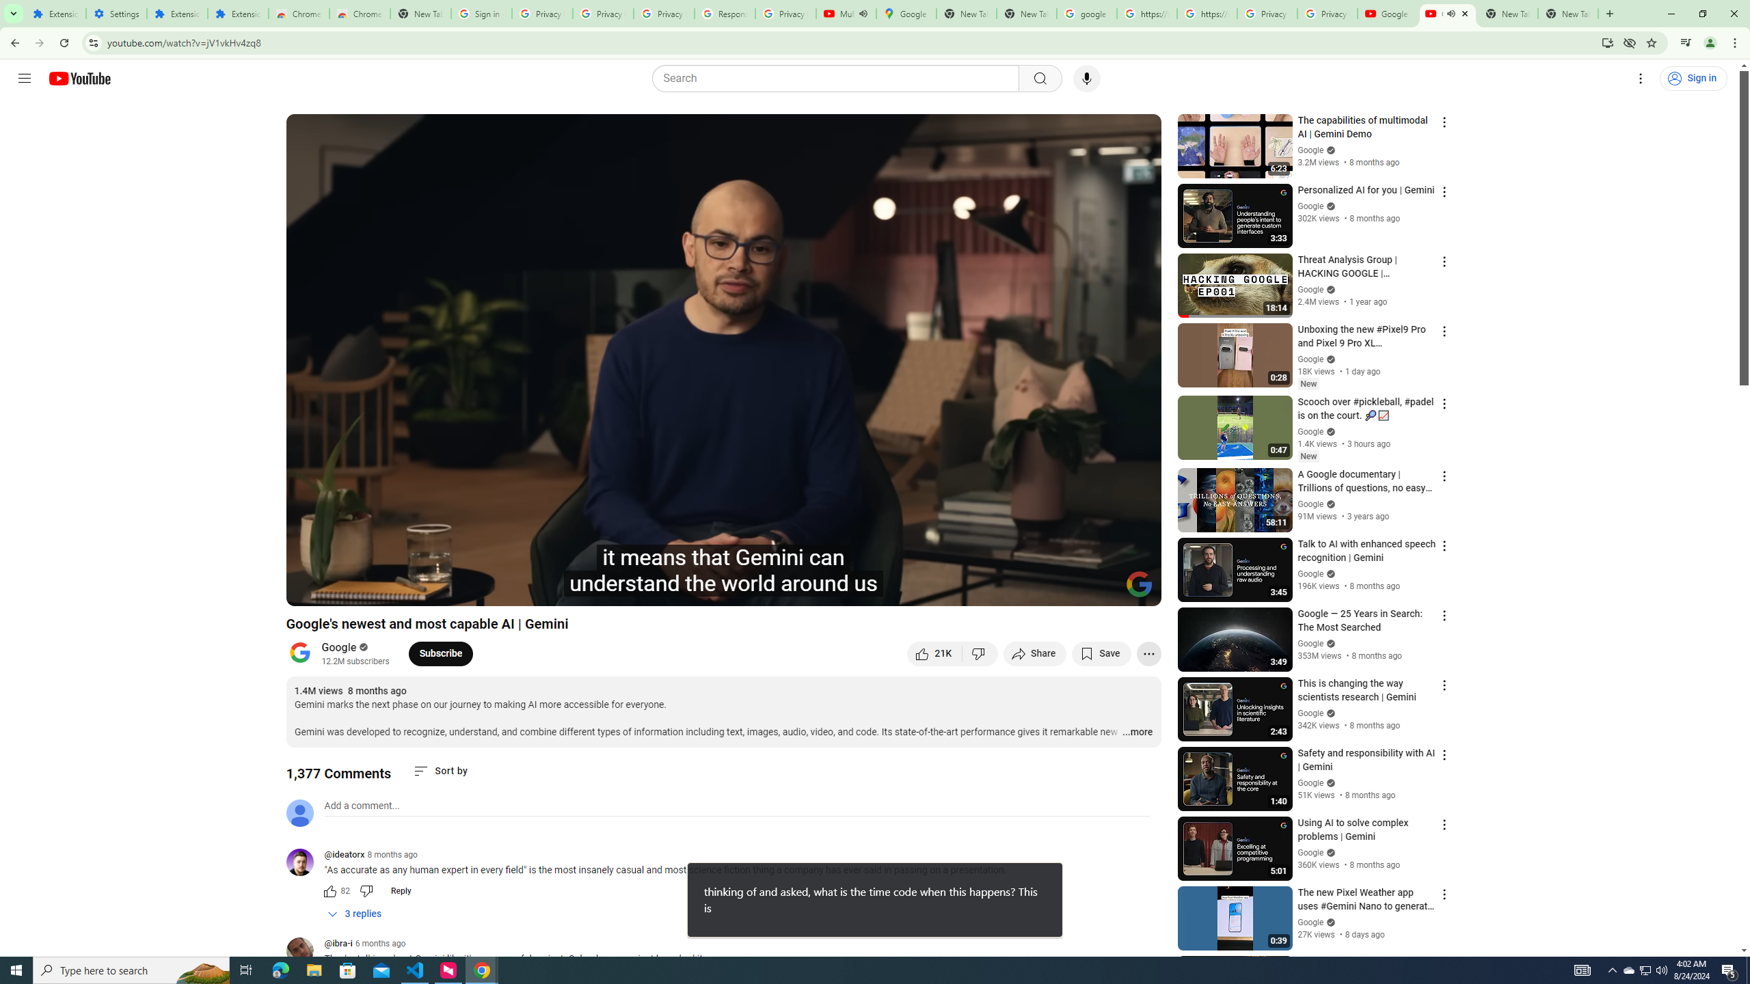 The height and width of the screenshot is (984, 1750). Describe the element at coordinates (440, 653) in the screenshot. I see `Subscribe to Google.` at that location.